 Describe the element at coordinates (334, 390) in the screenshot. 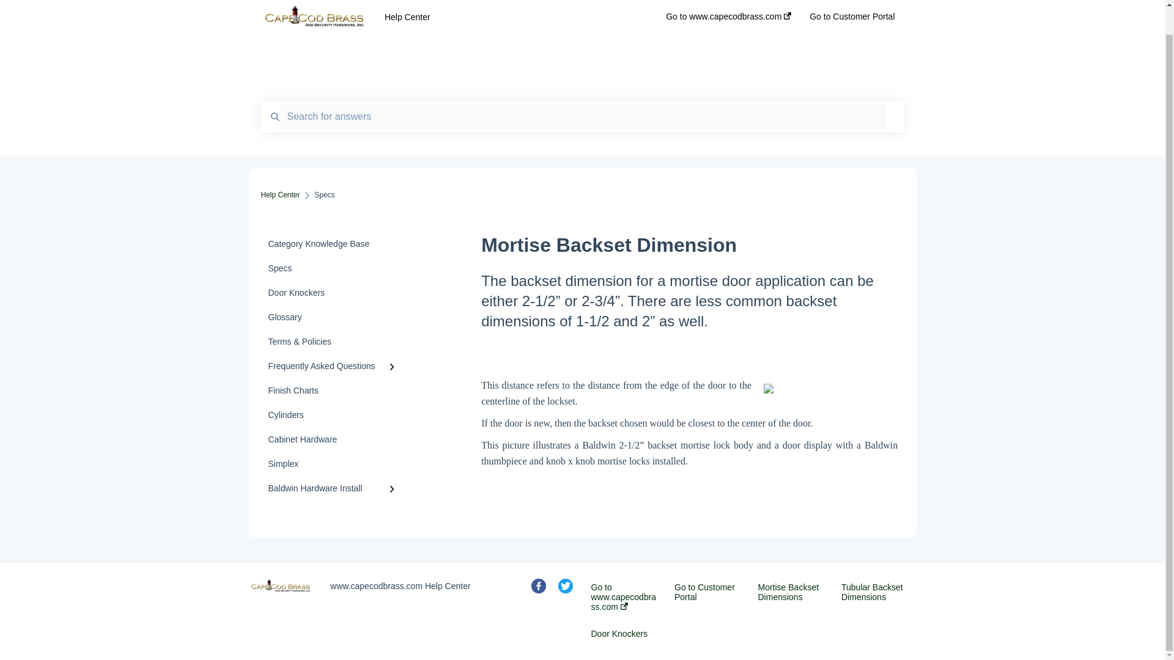

I see `Finish Charts` at that location.